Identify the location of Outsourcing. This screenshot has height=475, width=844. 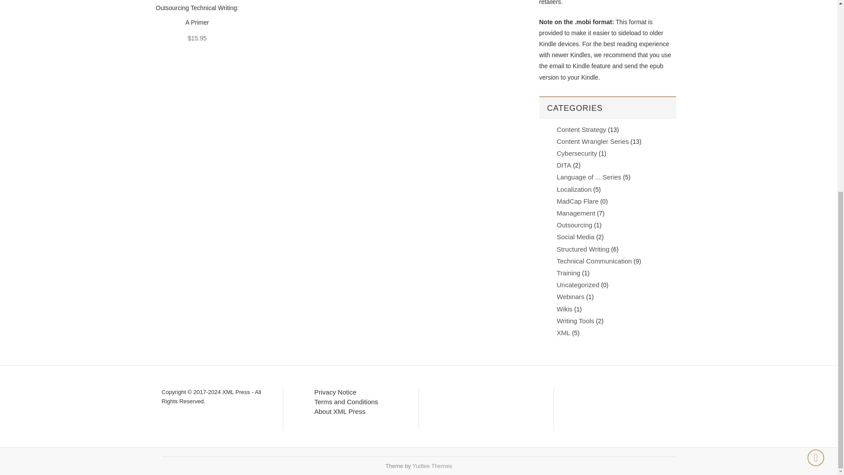
(574, 225).